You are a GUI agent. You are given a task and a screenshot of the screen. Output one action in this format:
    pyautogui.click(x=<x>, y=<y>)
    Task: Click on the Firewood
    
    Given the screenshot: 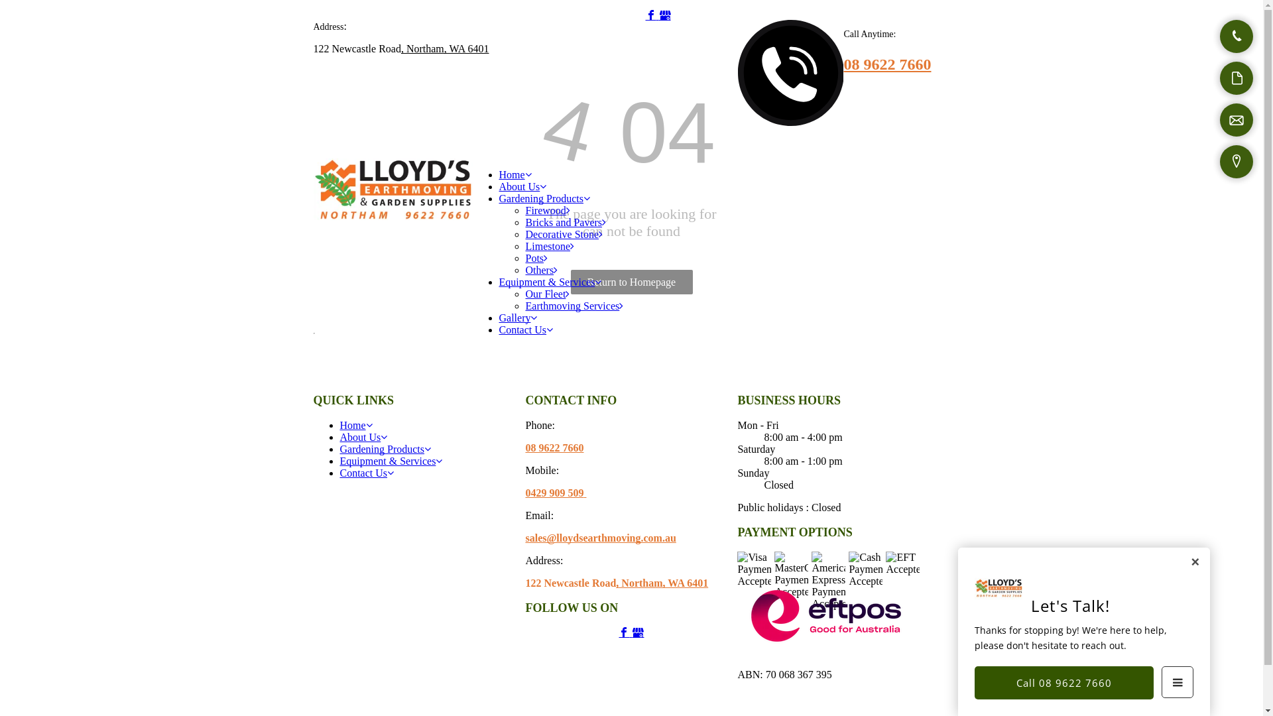 What is the action you would take?
    pyautogui.click(x=548, y=211)
    